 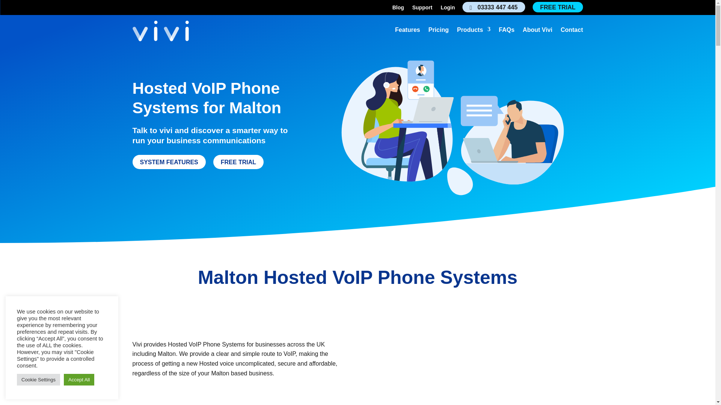 I want to click on Login, so click(x=448, y=9).